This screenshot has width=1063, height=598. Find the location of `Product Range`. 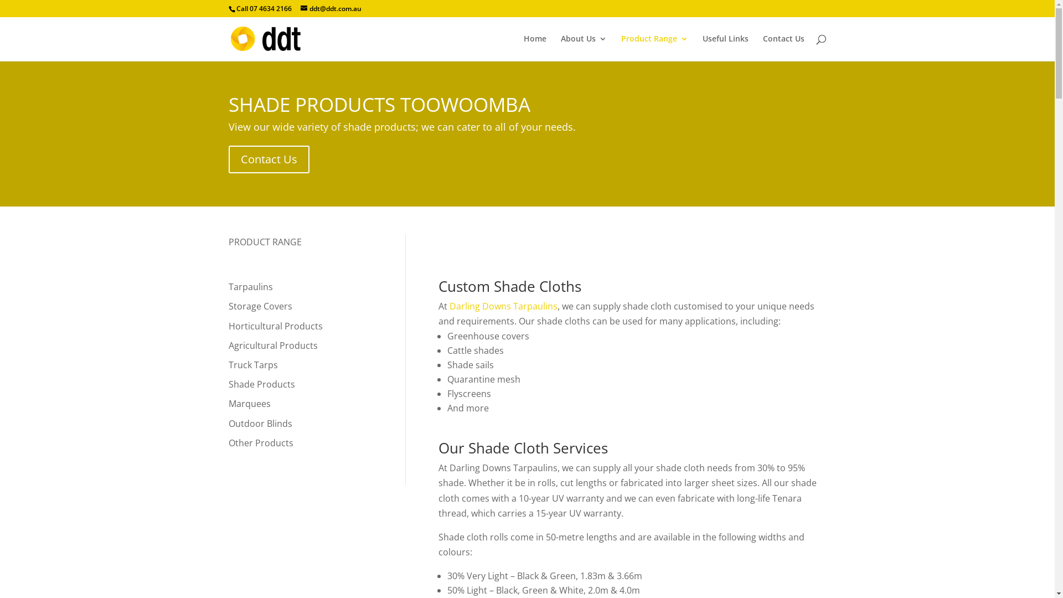

Product Range is located at coordinates (654, 48).